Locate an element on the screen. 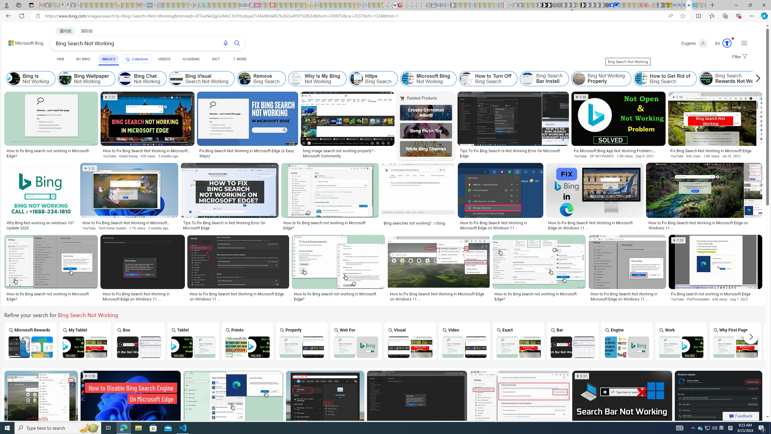 This screenshot has height=434, width=771. Bing AI - Search is located at coordinates (674, 5).